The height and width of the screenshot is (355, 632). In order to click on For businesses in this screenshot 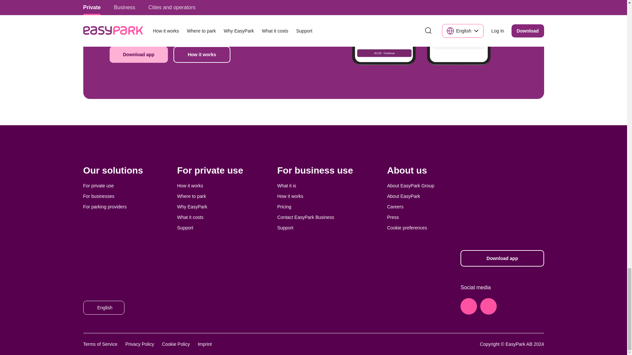, I will do `click(98, 196)`.